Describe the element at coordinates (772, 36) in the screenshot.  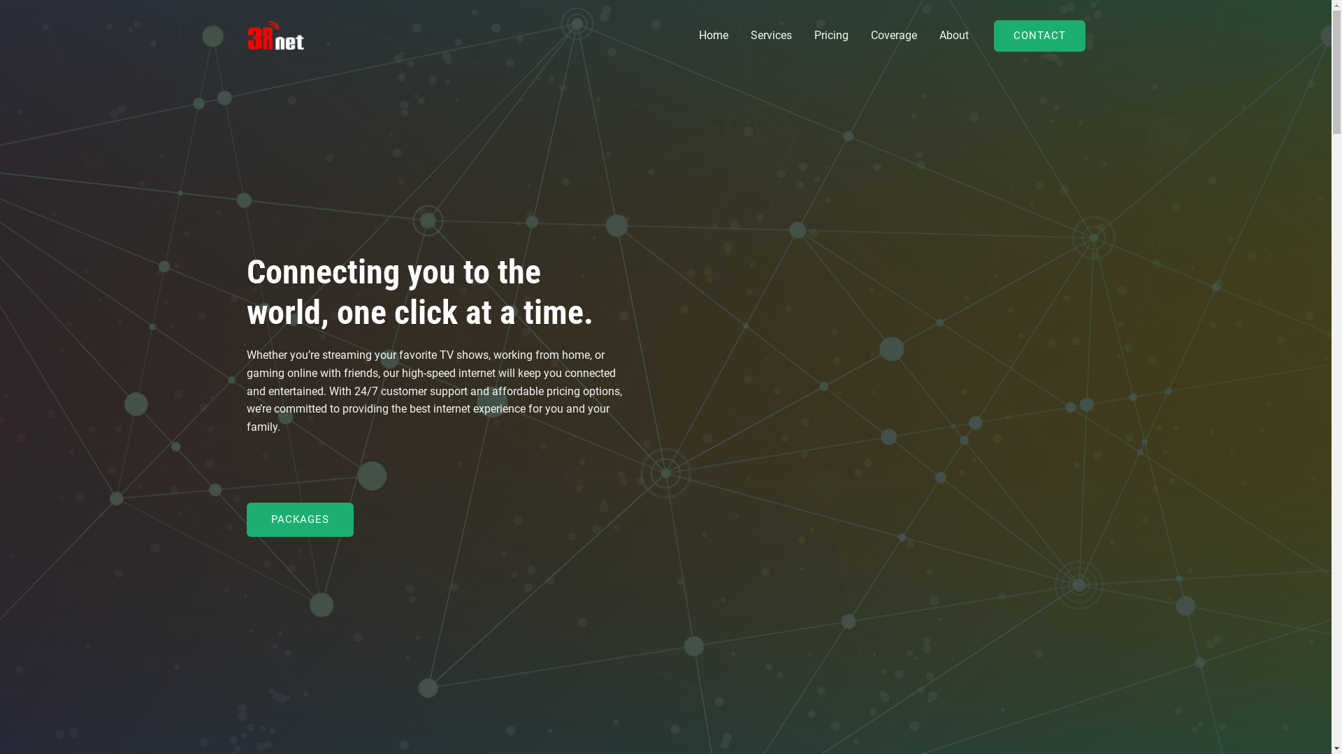
I see `Services` at that location.